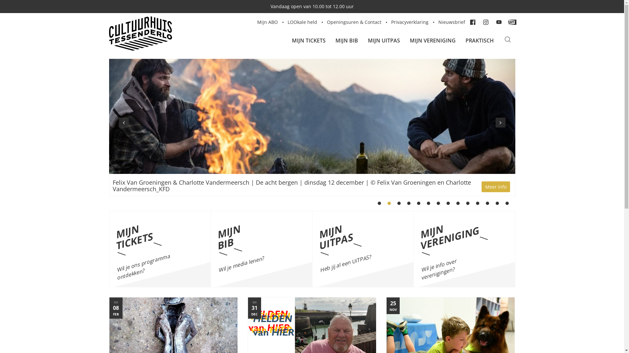 Image resolution: width=629 pixels, height=353 pixels. What do you see at coordinates (363, 249) in the screenshot?
I see `MIJN
UITPAS
Heb jij al een UiTPAS?` at bounding box center [363, 249].